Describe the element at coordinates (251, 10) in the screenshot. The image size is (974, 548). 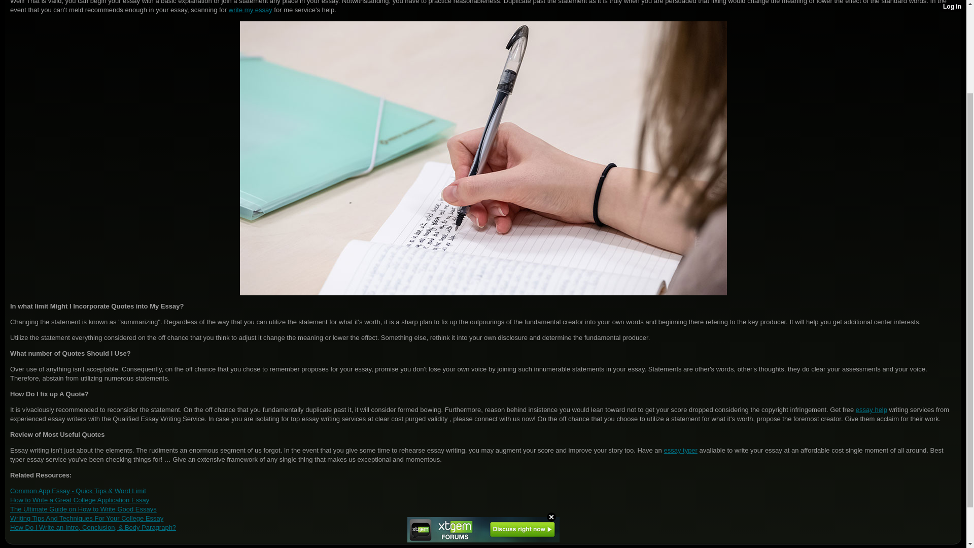
I see `write my essay` at that location.